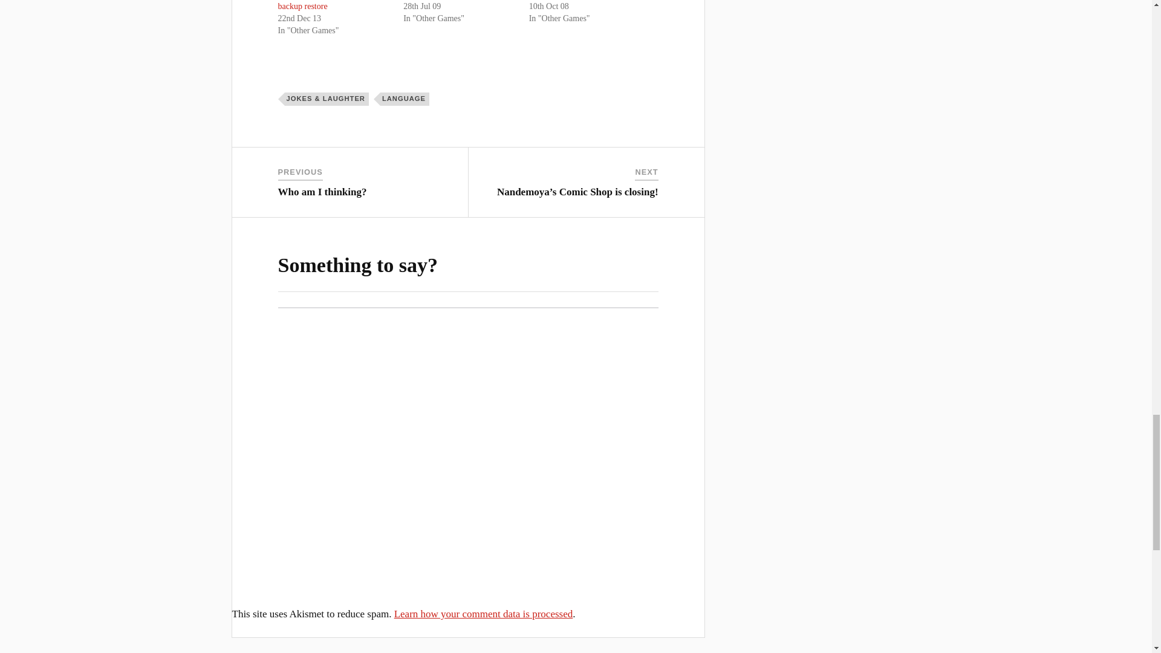 The image size is (1161, 653). What do you see at coordinates (322, 192) in the screenshot?
I see `Who am I thinking?` at bounding box center [322, 192].